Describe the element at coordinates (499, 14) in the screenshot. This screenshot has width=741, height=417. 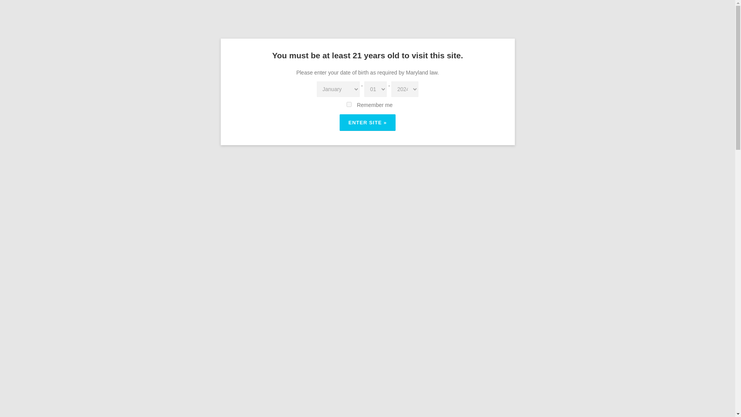
I see `RESOURCES` at that location.